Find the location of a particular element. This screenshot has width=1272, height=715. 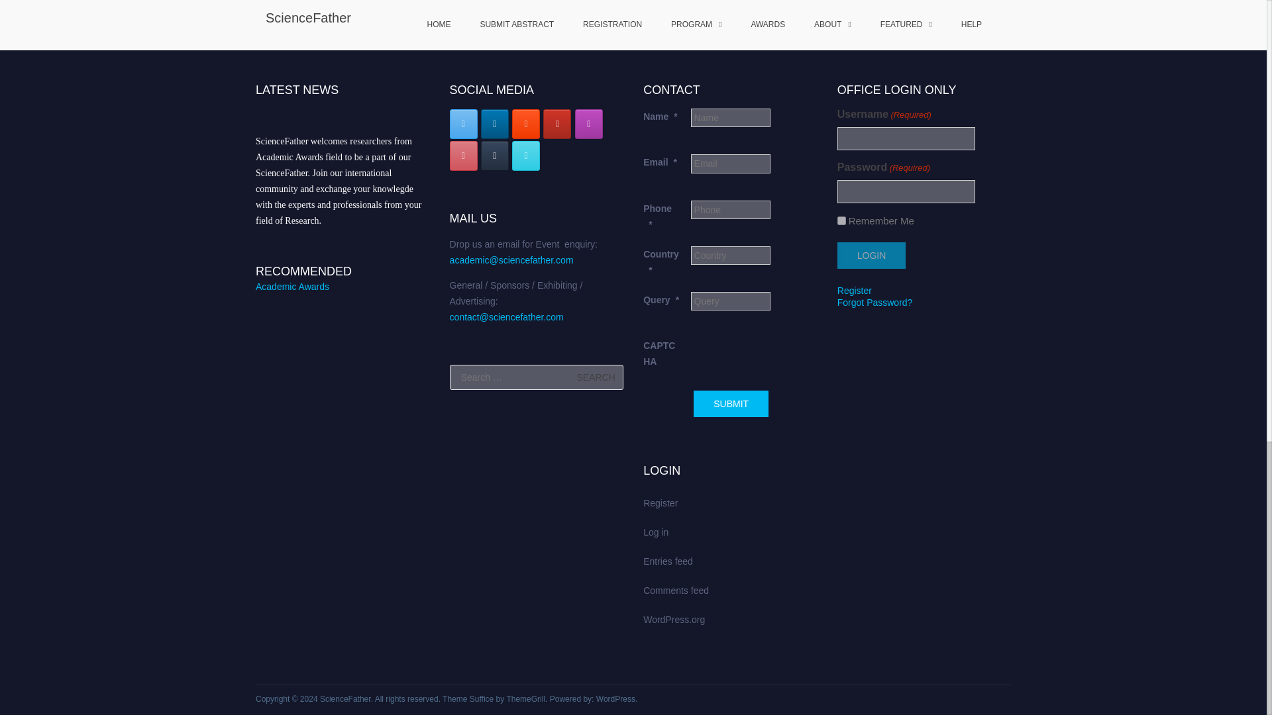

Search is located at coordinates (596, 377).